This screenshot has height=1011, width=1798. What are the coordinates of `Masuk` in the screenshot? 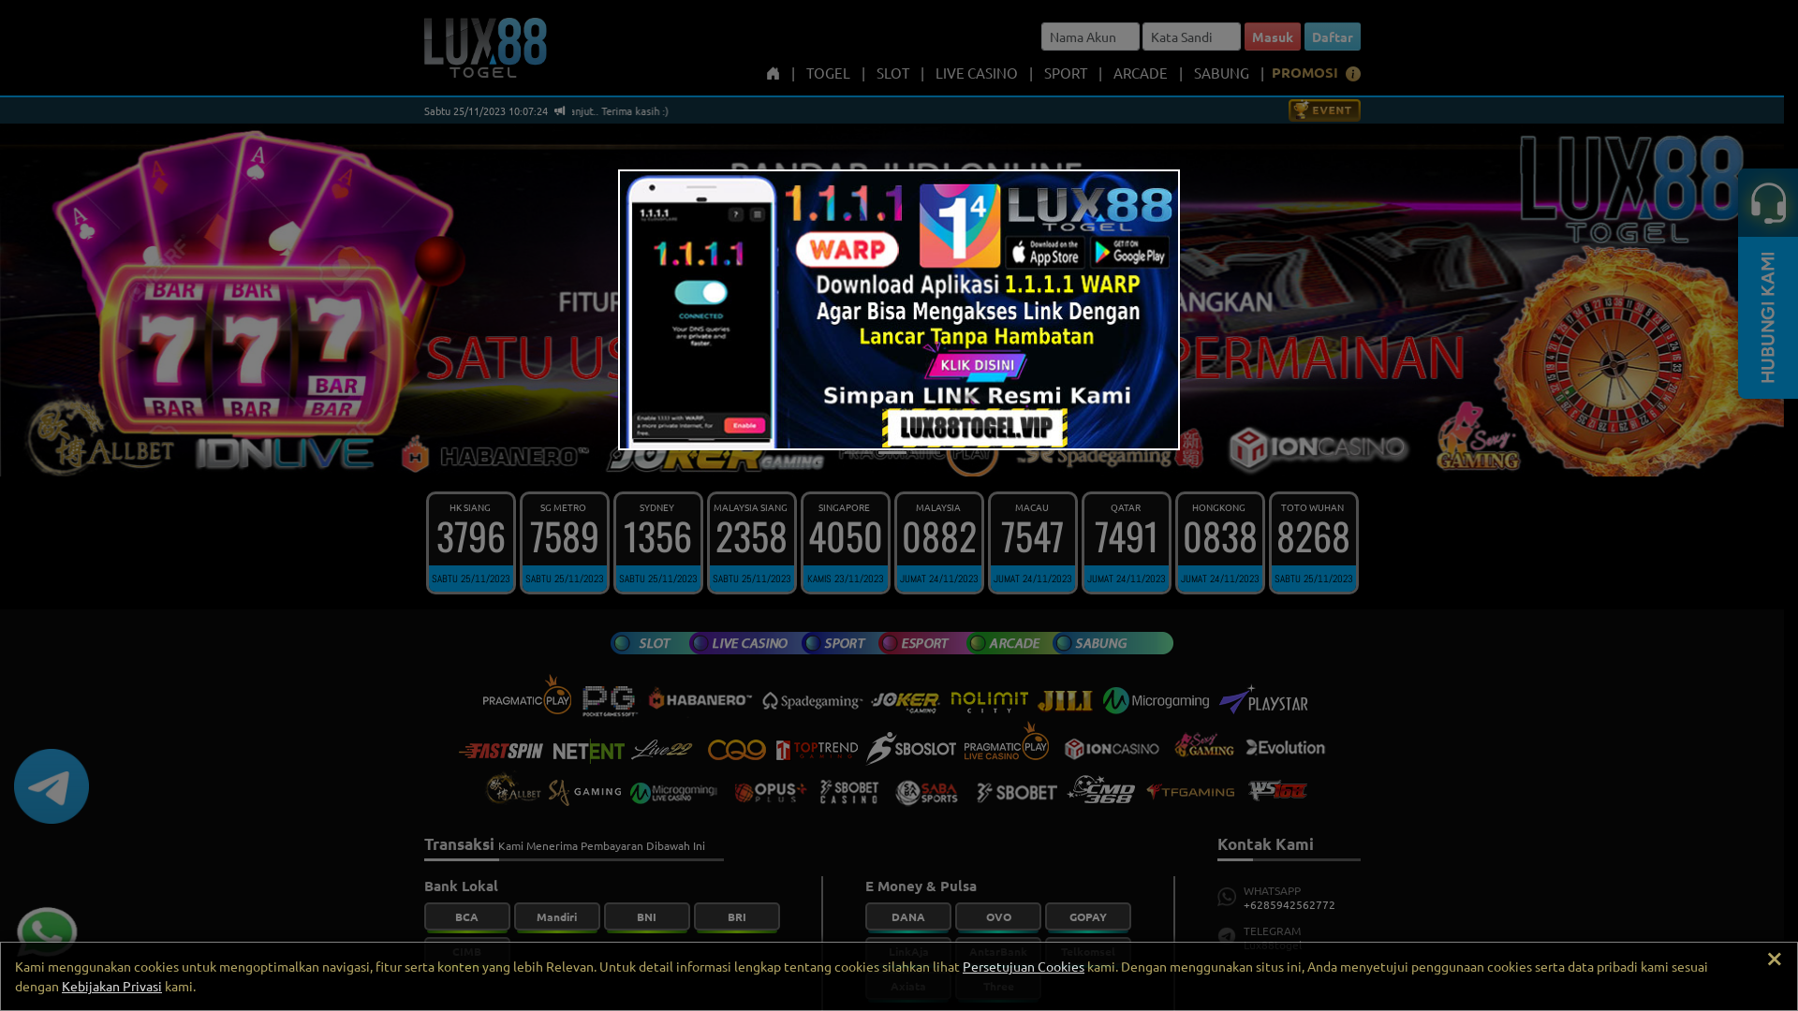 It's located at (1272, 37).